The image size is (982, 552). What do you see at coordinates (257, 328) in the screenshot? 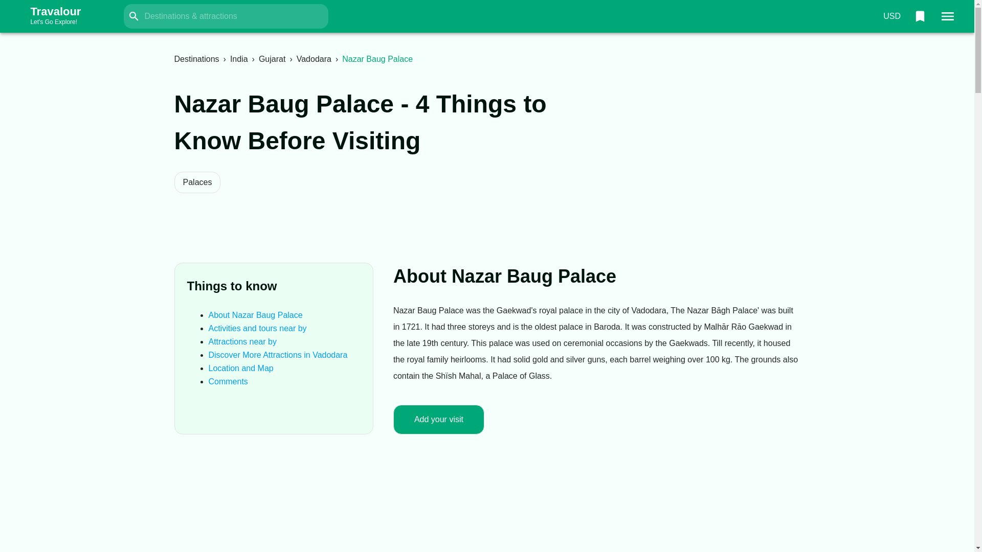
I see `0` at bounding box center [257, 328].